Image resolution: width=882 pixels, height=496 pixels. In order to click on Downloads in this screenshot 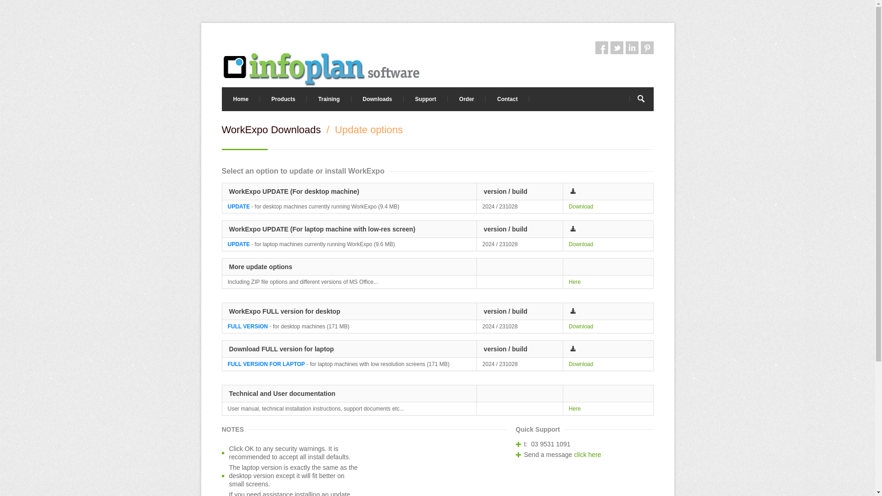, I will do `click(378, 99)`.